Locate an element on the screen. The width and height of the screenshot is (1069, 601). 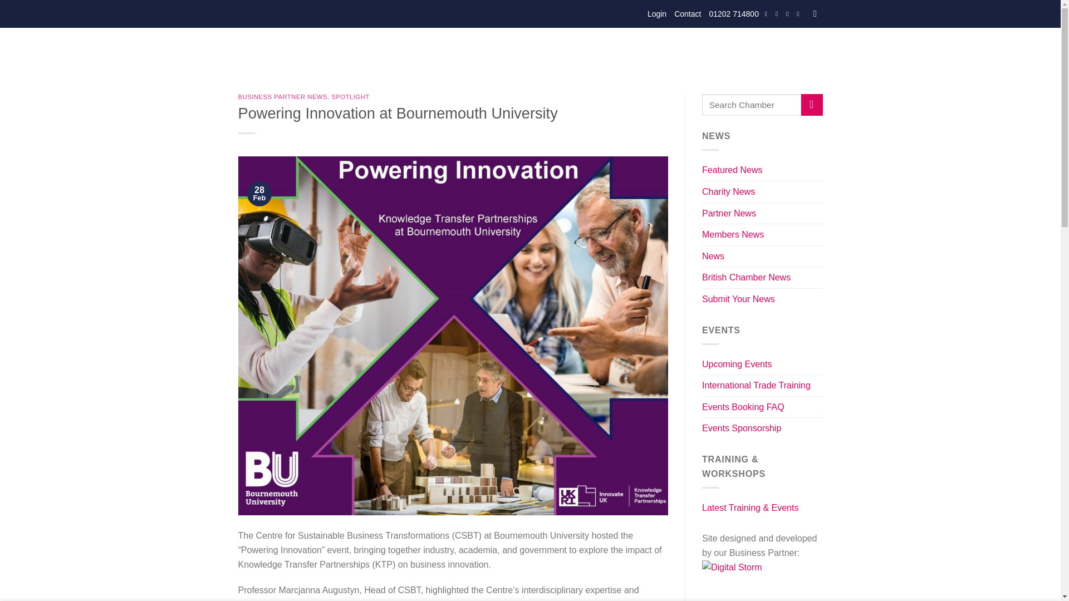
01202 714800 is located at coordinates (734, 13).